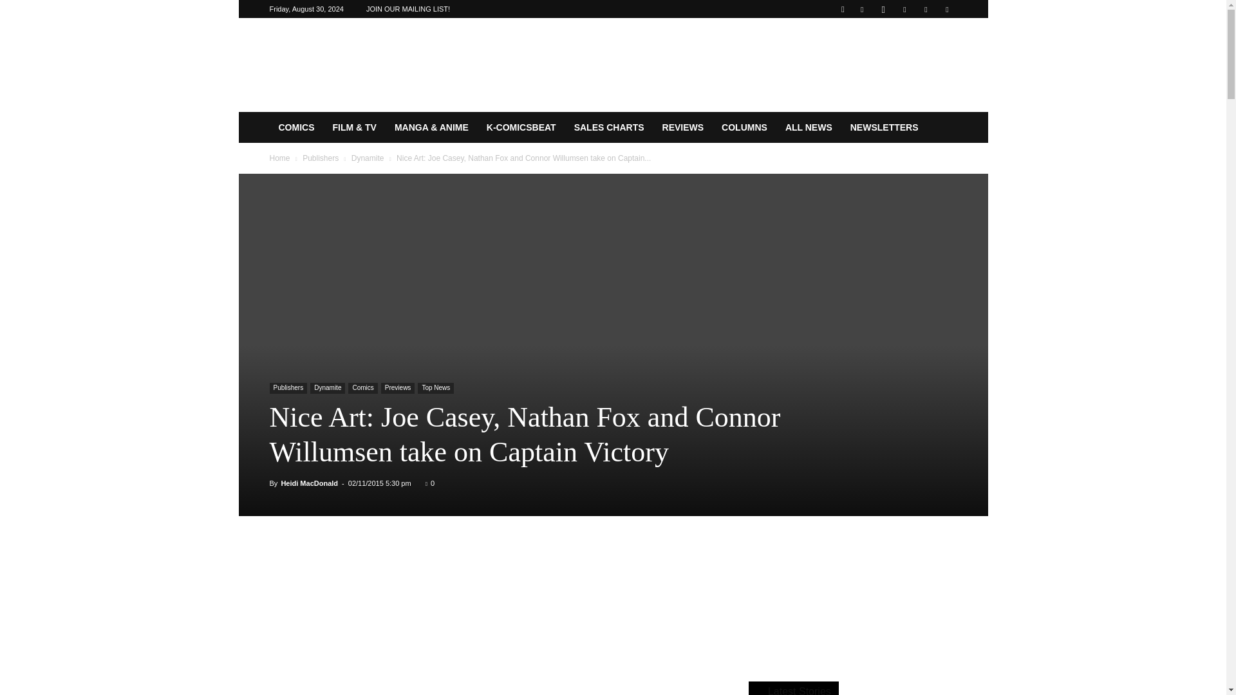 This screenshot has width=1236, height=695. I want to click on RSS, so click(904, 9).